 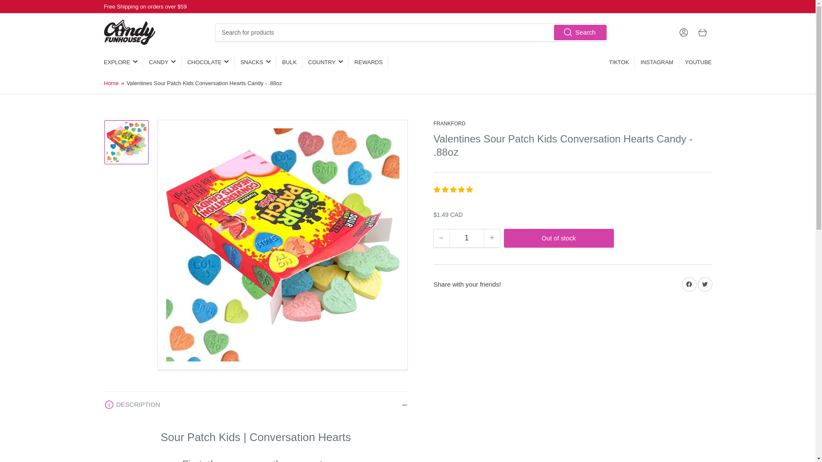 I want to click on Search, so click(x=580, y=32).